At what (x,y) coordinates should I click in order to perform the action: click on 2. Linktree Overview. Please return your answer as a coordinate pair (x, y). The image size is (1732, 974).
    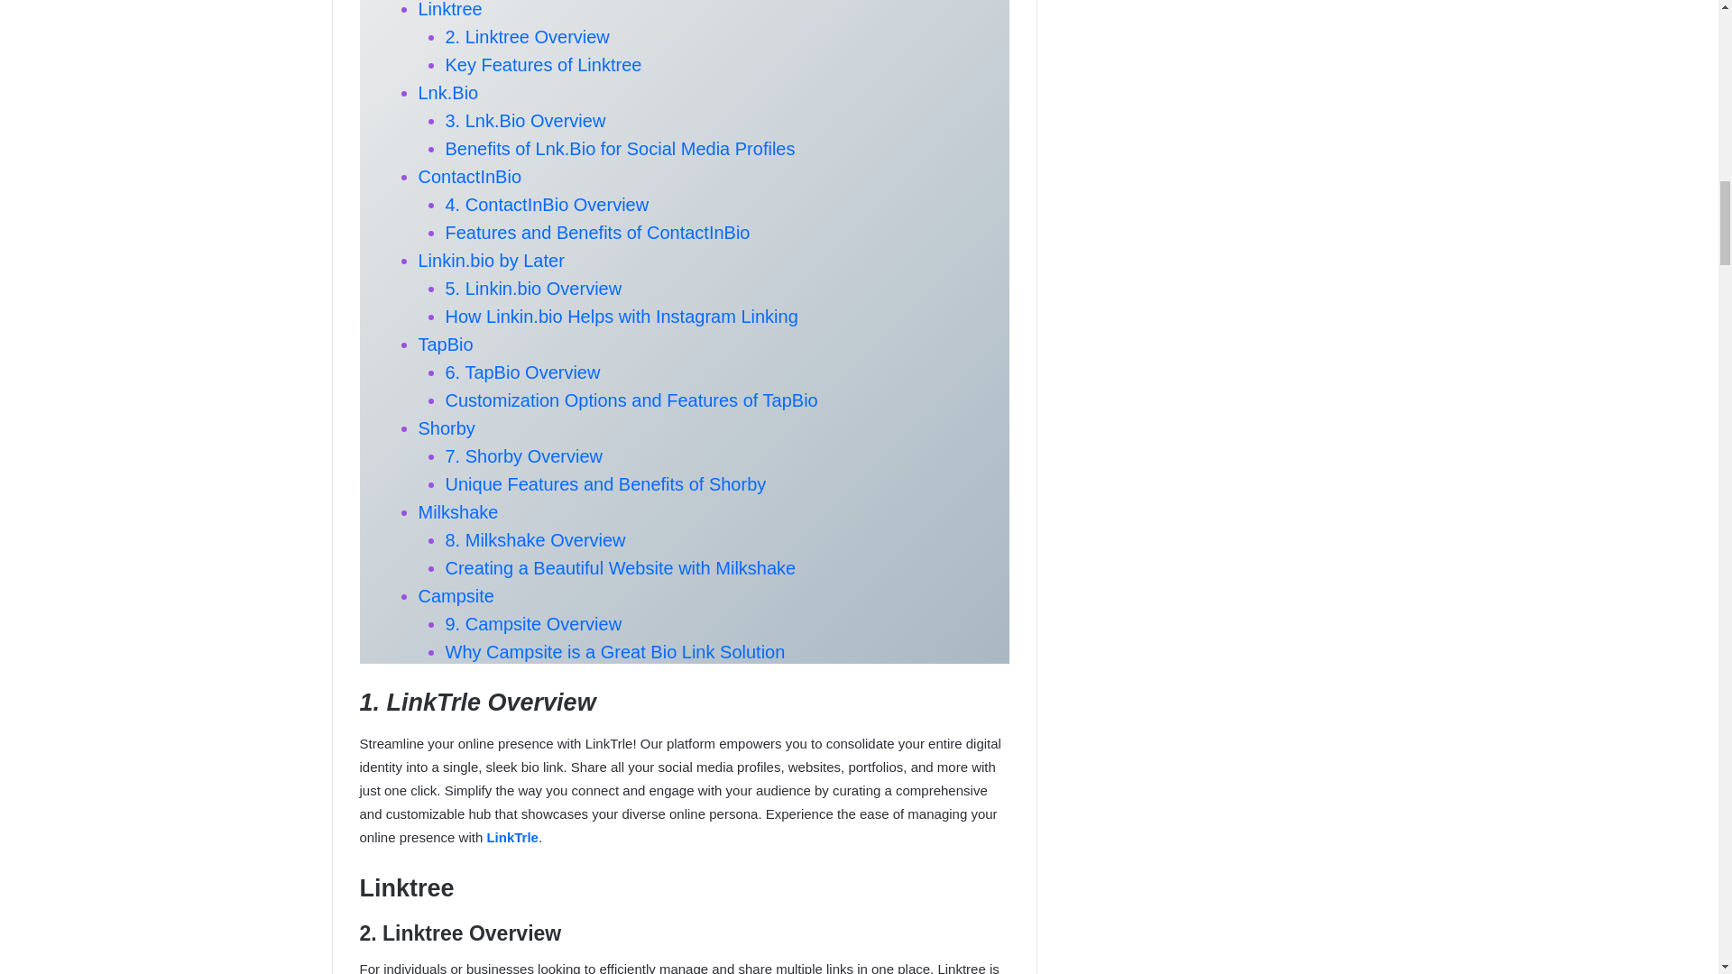
    Looking at the image, I should click on (527, 36).